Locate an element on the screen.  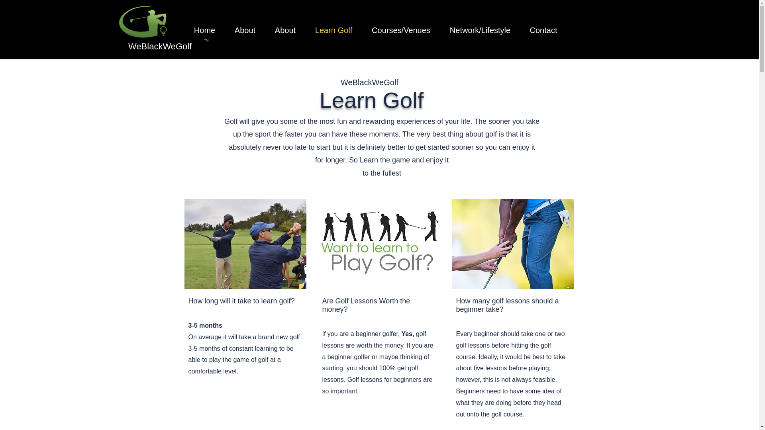
About is located at coordinates (245, 30).